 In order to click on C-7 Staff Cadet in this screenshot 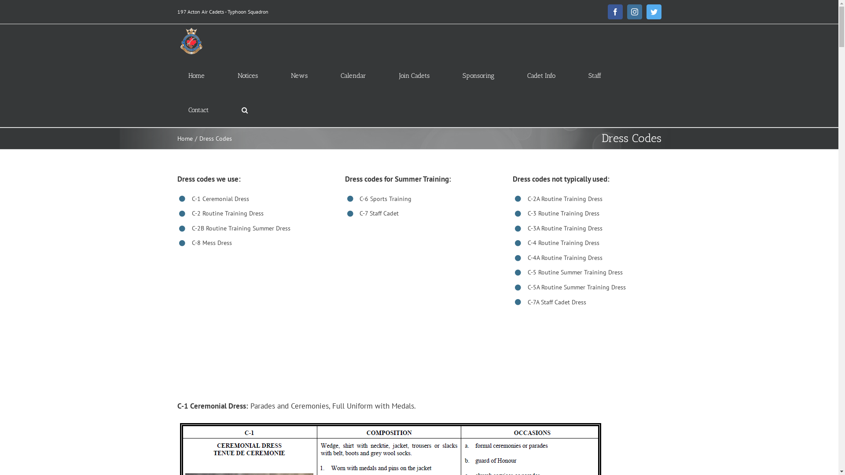, I will do `click(379, 213)`.